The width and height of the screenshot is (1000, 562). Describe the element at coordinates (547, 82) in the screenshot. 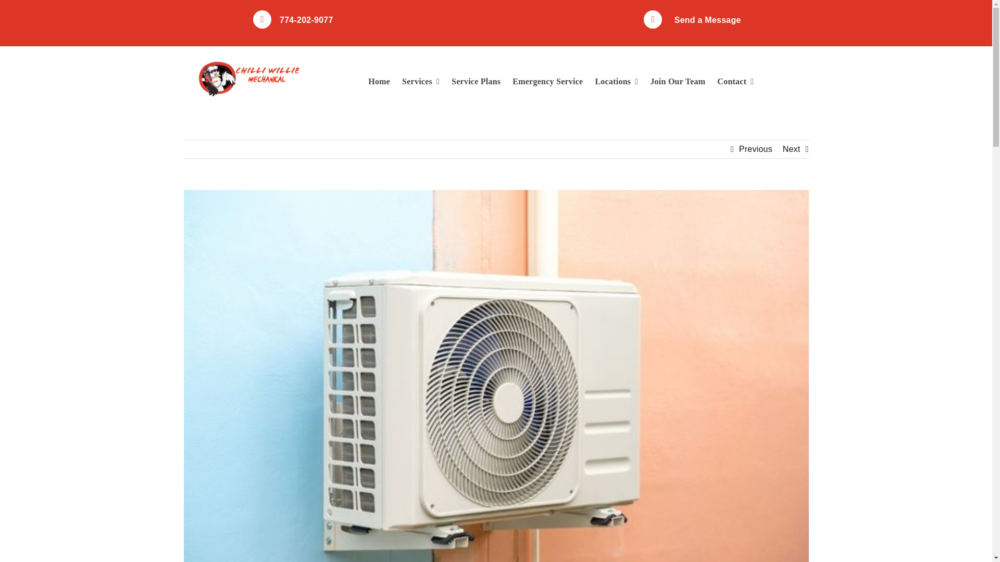

I see `Emergency Service` at that location.